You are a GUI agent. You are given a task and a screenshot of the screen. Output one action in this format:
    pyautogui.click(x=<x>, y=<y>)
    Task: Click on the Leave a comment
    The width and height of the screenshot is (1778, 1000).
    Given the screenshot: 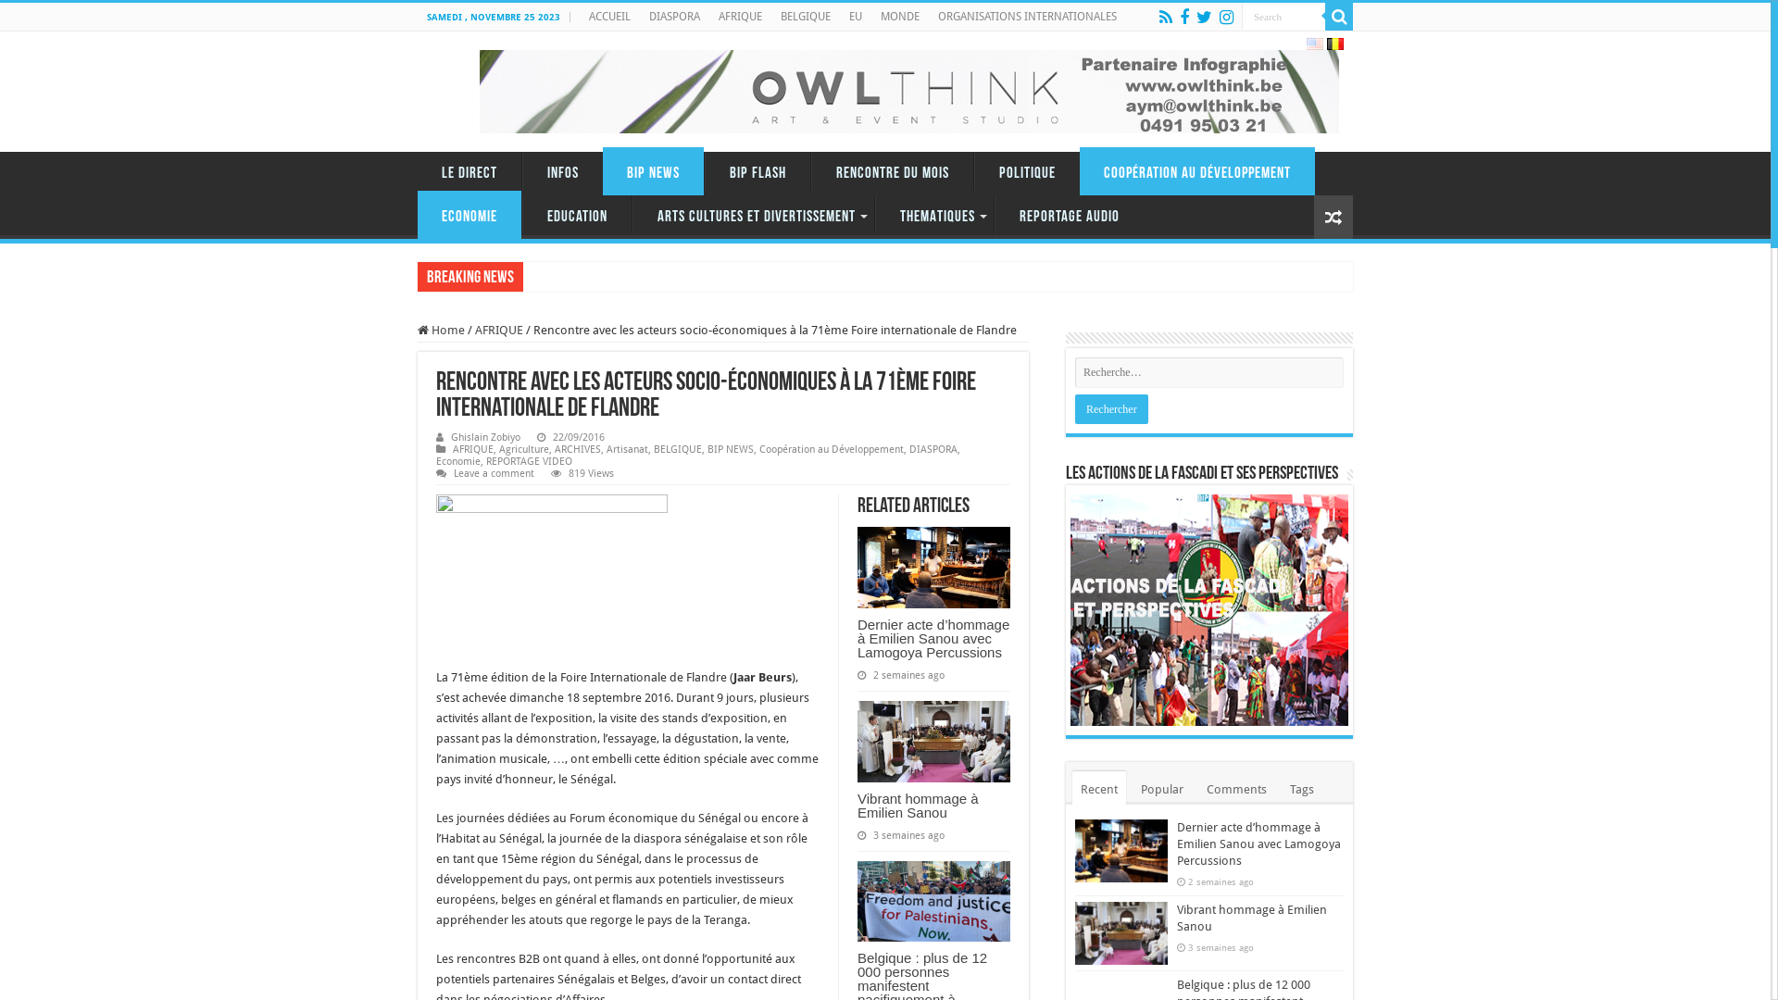 What is the action you would take?
    pyautogui.click(x=494, y=474)
    